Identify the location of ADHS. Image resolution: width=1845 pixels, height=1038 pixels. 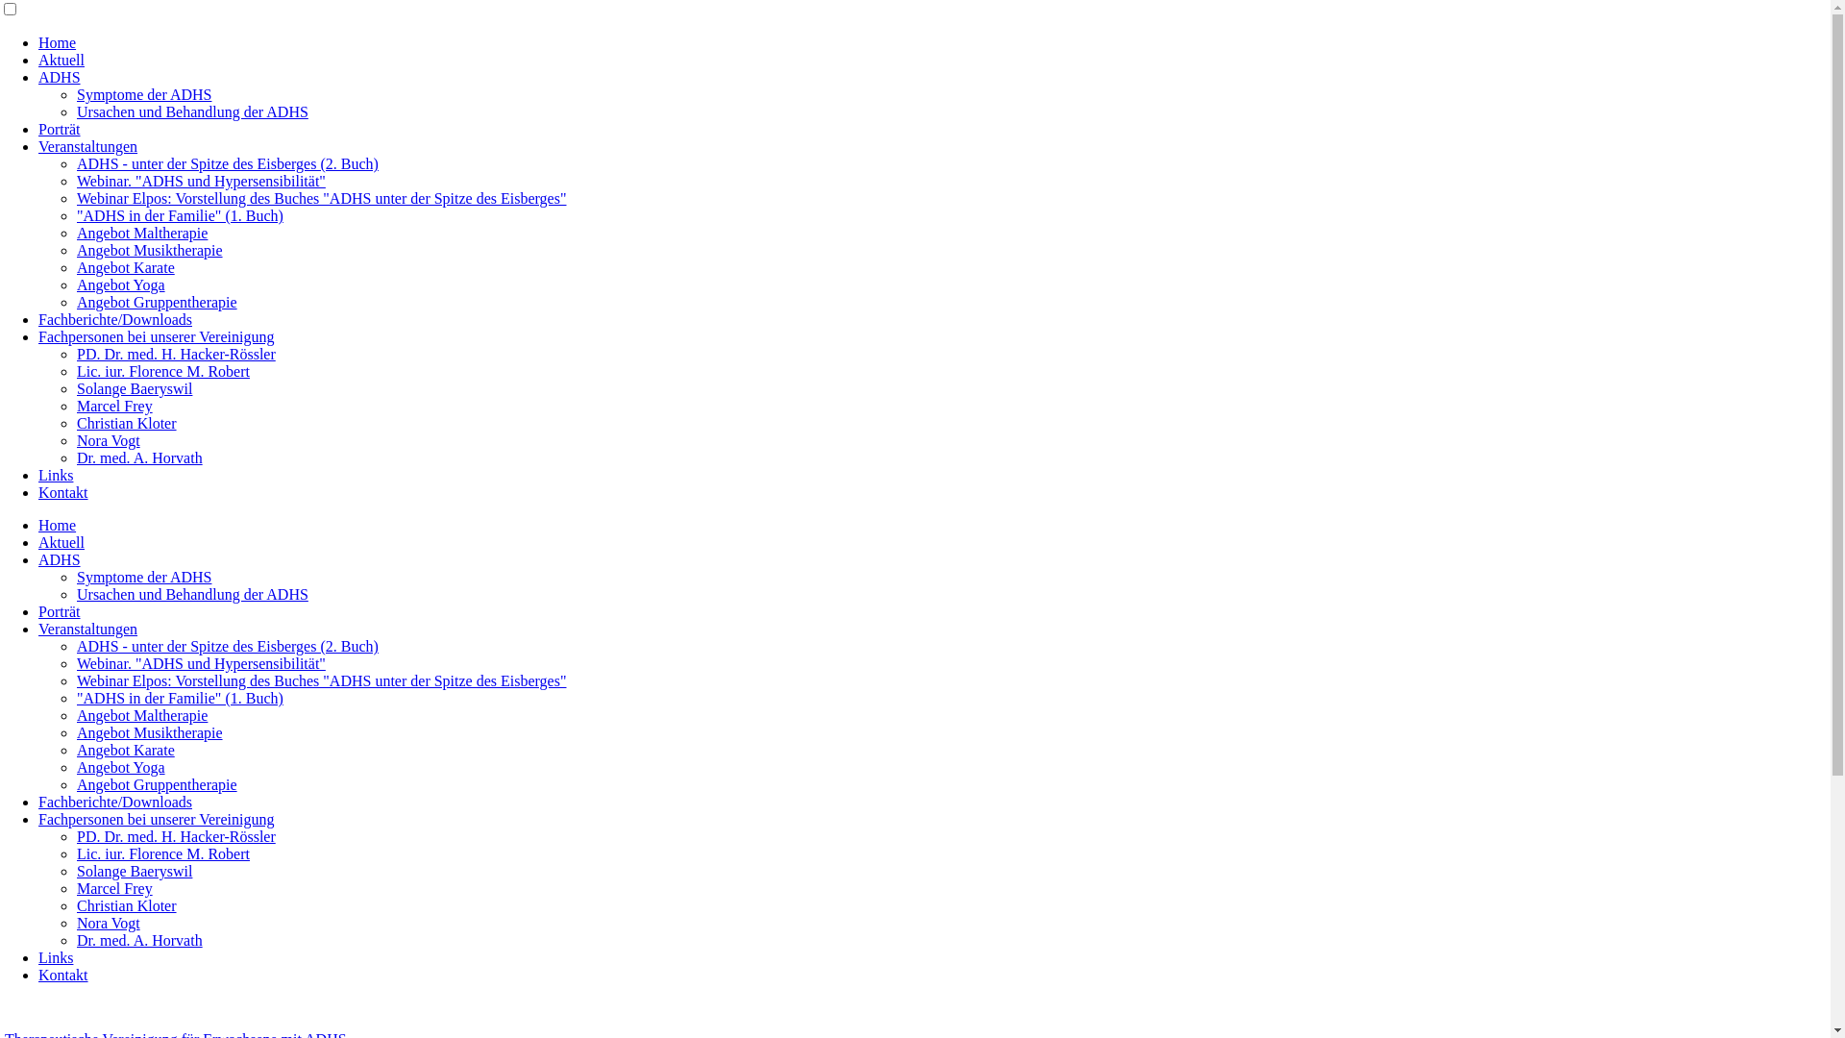
(60, 559).